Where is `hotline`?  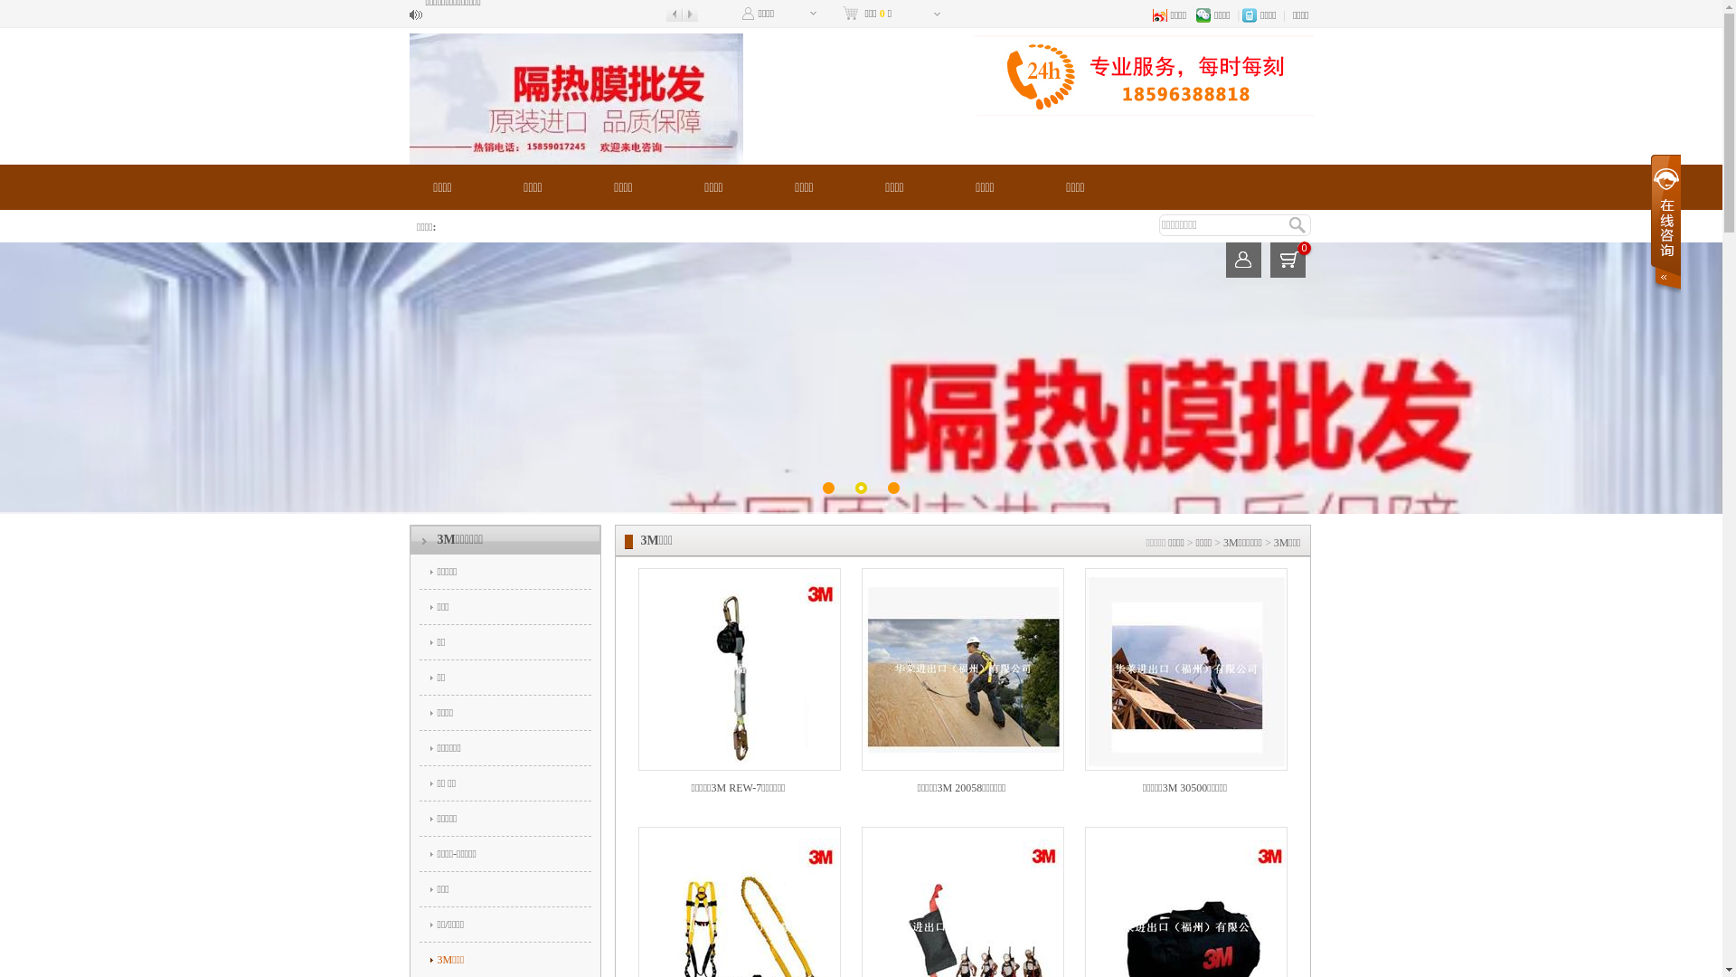 hotline is located at coordinates (1143, 74).